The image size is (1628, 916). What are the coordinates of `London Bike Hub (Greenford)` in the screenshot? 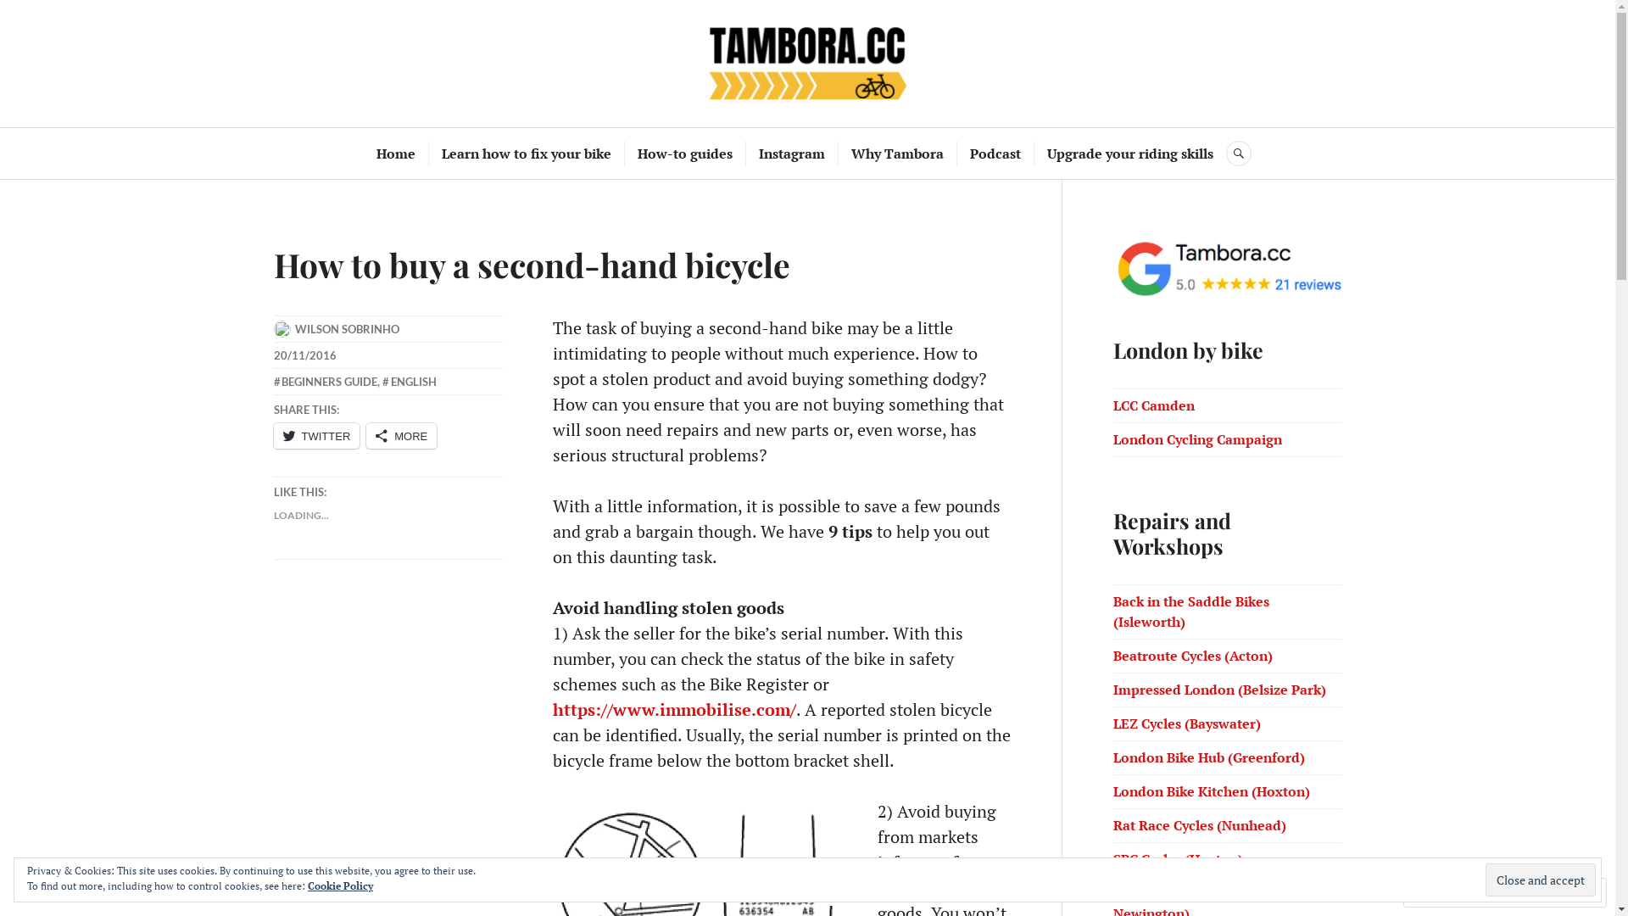 It's located at (1208, 757).